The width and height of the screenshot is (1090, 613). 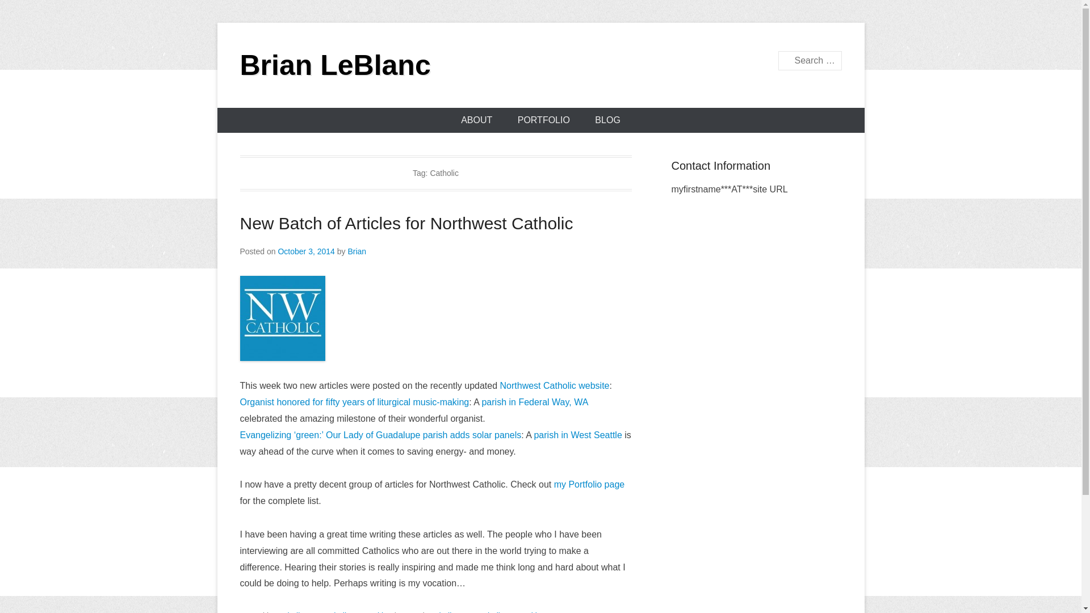 What do you see at coordinates (329, 612) in the screenshot?
I see `NWCatholic` at bounding box center [329, 612].